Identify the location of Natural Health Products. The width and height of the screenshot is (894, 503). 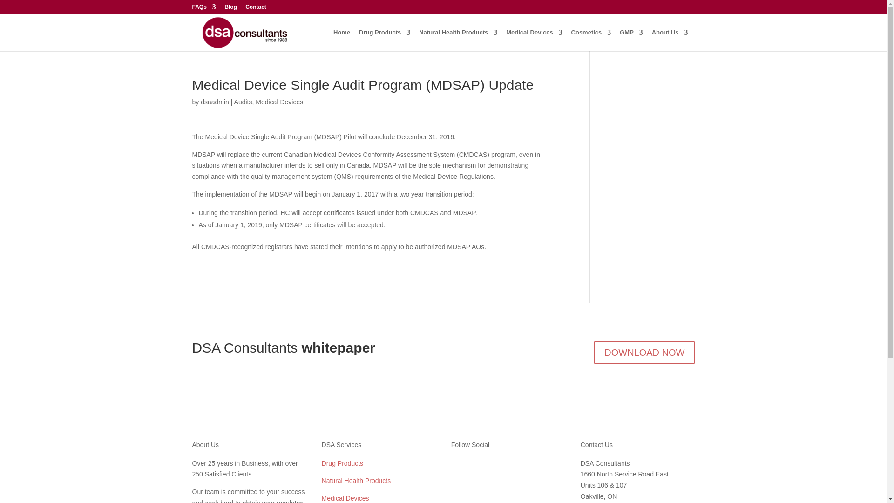
(458, 40).